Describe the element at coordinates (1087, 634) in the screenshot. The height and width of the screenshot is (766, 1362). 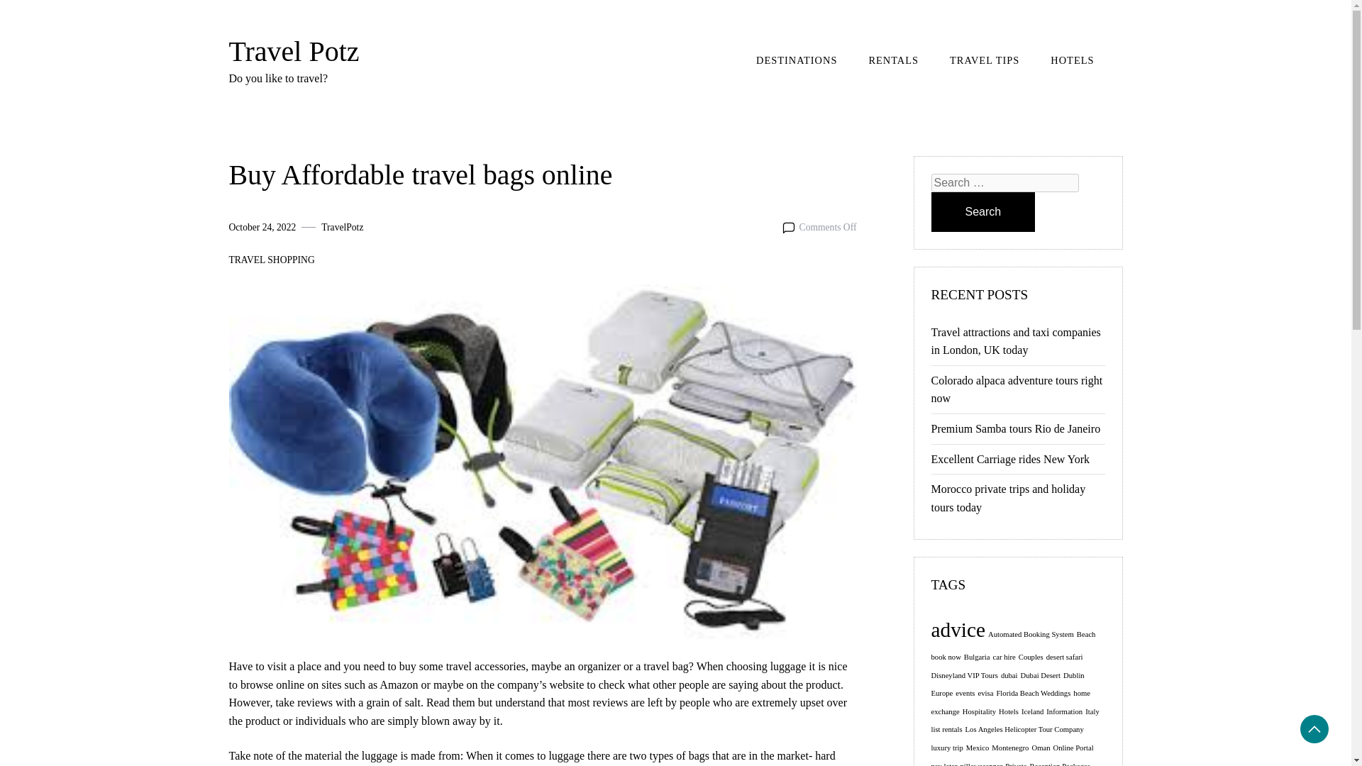
I see `Beach` at that location.